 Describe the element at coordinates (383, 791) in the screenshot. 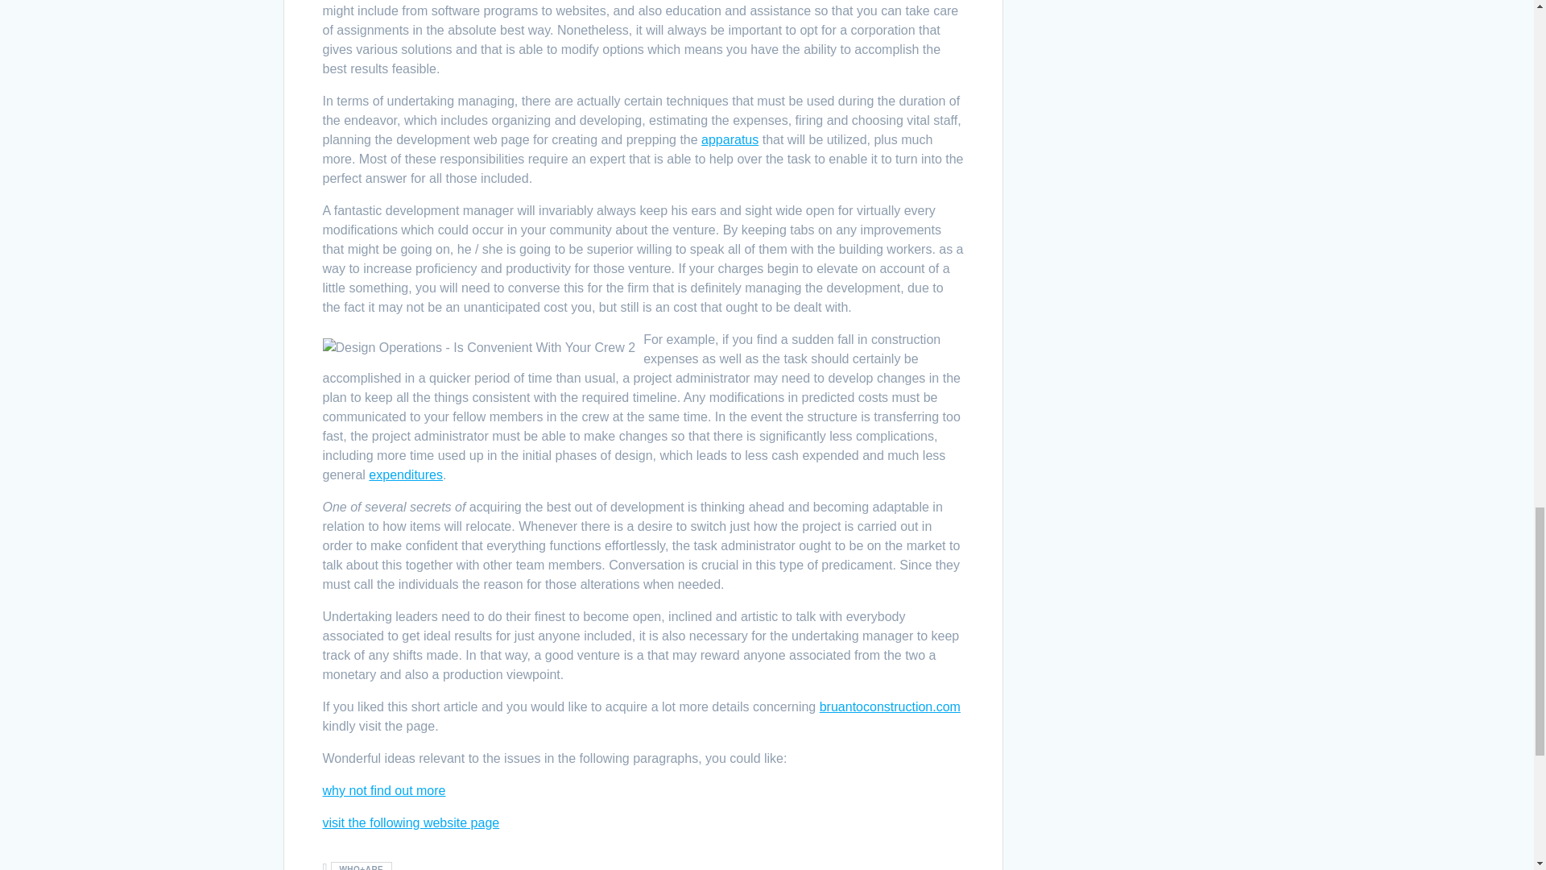

I see `why not find out more` at that location.